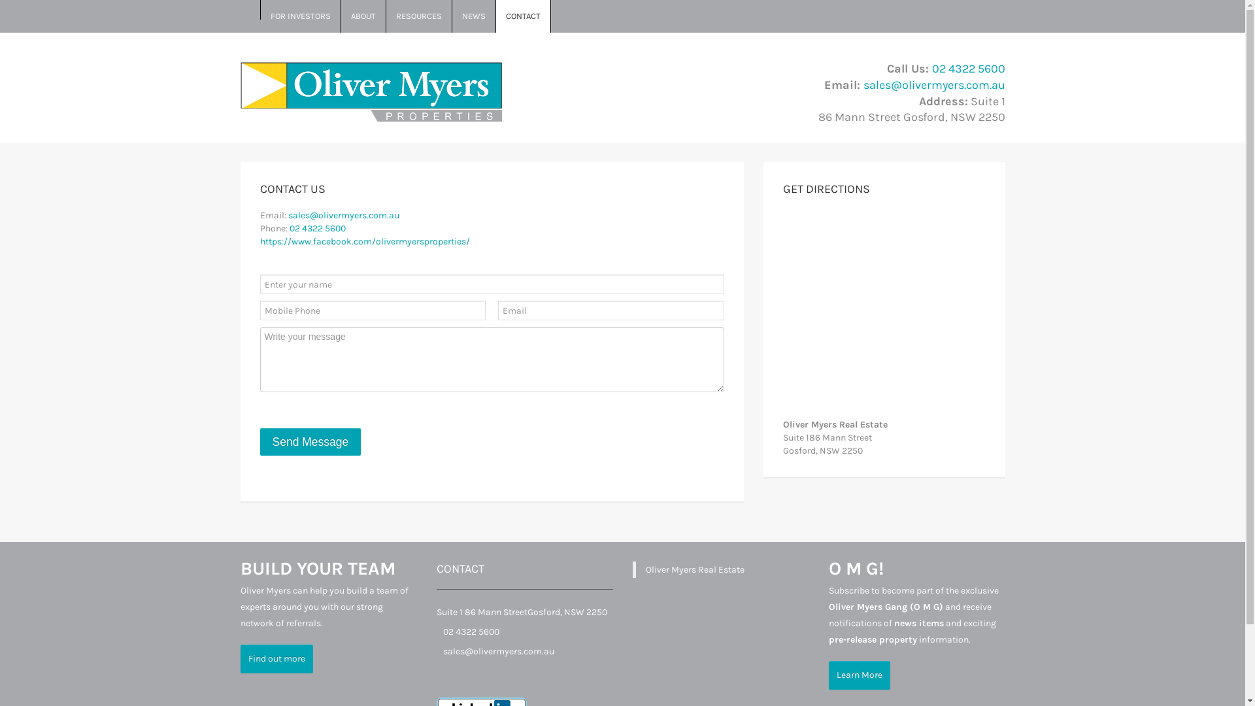 The width and height of the screenshot is (1255, 706). Describe the element at coordinates (969, 69) in the screenshot. I see `02 4322 5600` at that location.